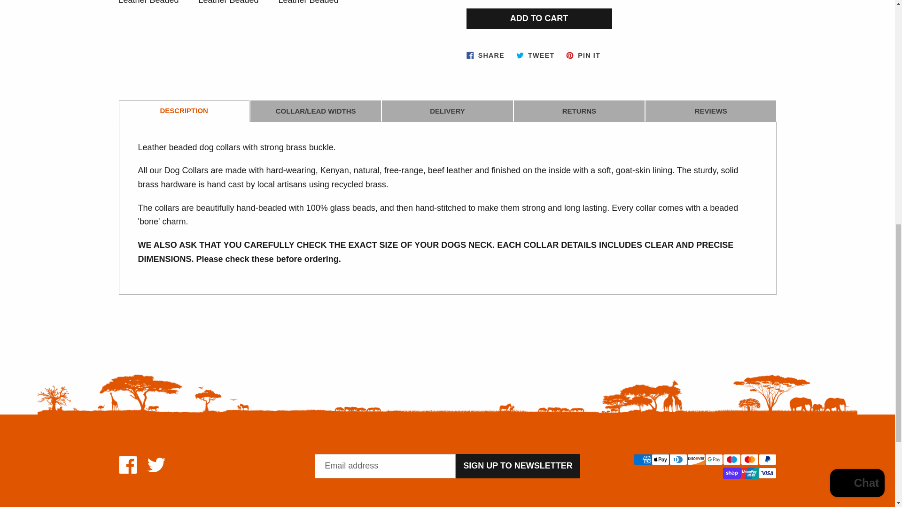  Describe the element at coordinates (535, 55) in the screenshot. I see `Facebook` at that location.